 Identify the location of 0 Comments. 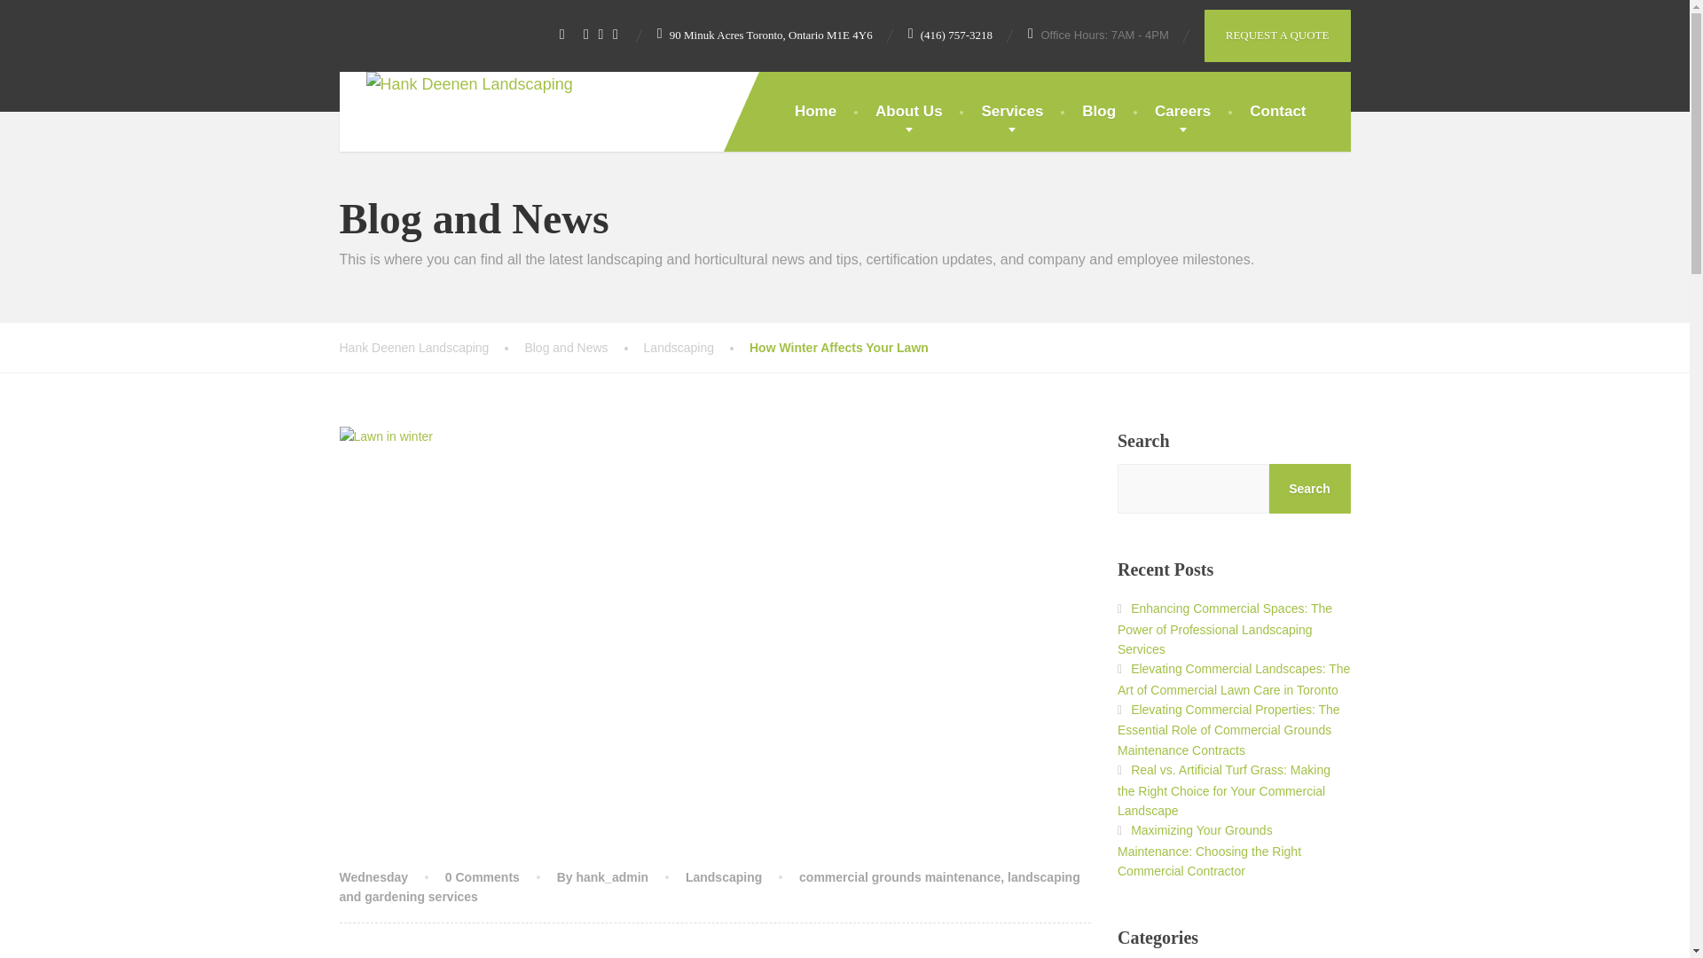
(482, 876).